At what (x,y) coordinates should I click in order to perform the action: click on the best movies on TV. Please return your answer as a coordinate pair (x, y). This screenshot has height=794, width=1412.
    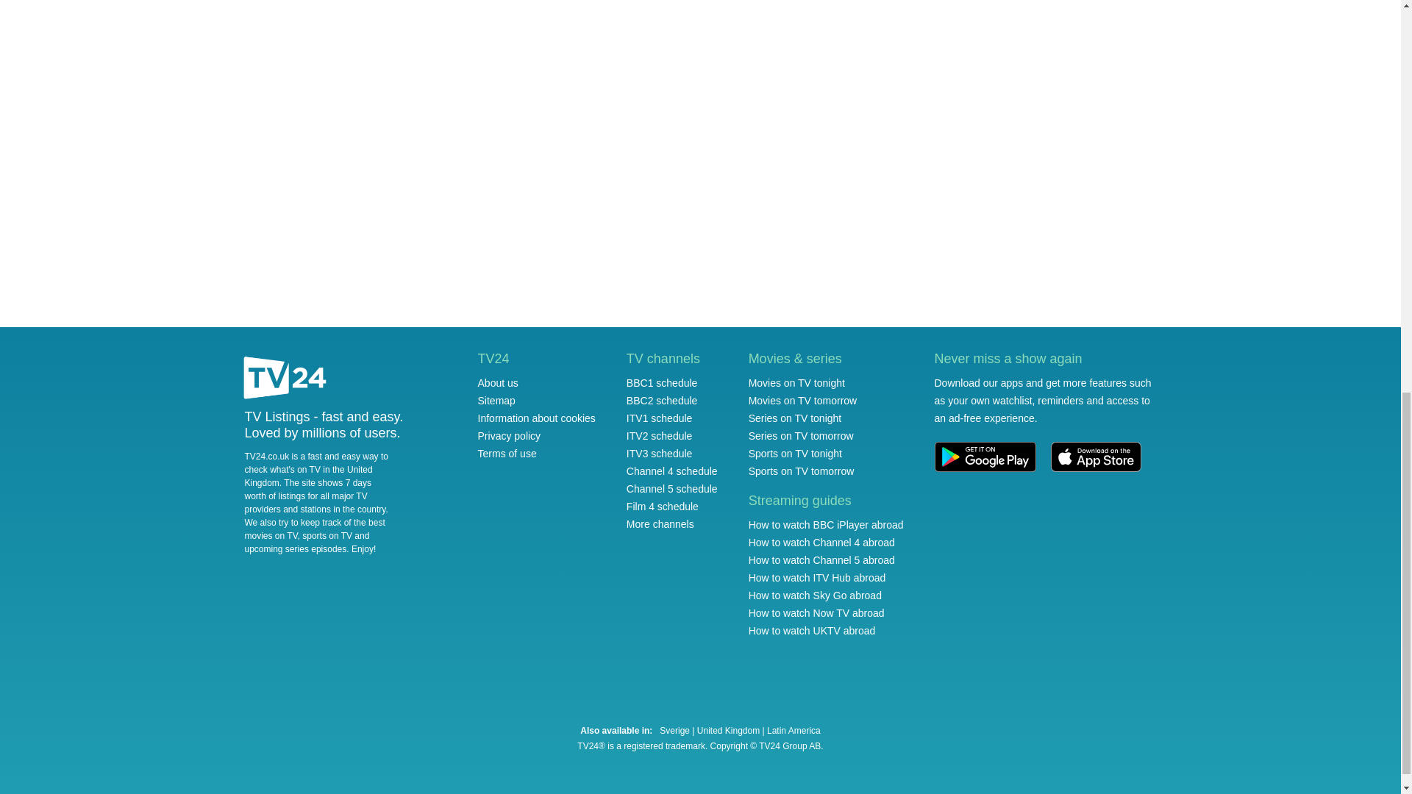
    Looking at the image, I should click on (314, 529).